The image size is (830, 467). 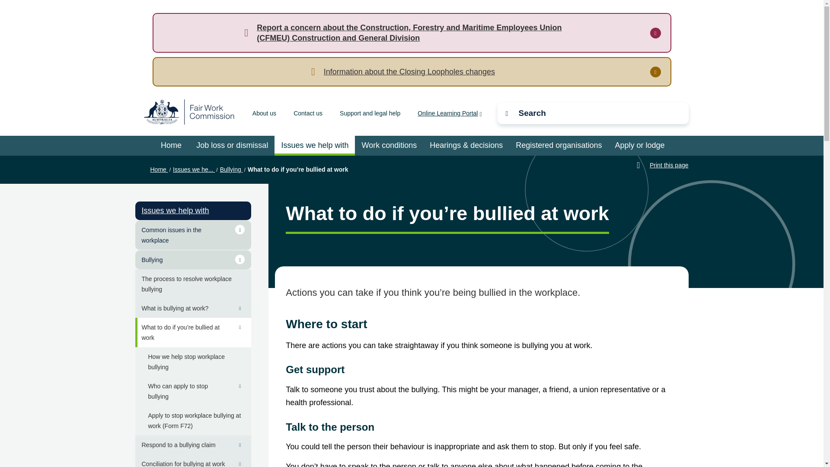 I want to click on About us, so click(x=264, y=113).